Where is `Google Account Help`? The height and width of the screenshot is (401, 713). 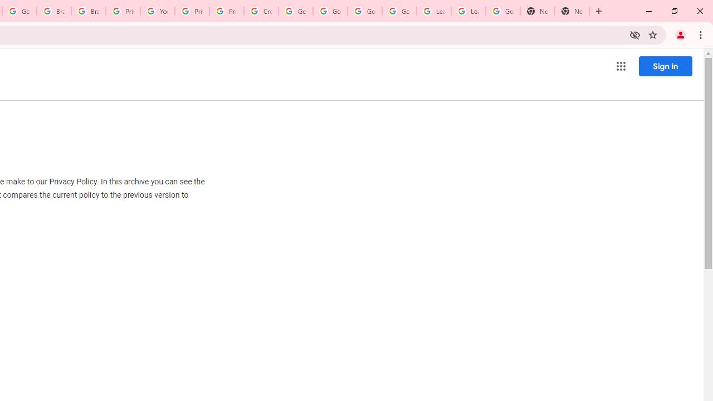
Google Account Help is located at coordinates (364, 11).